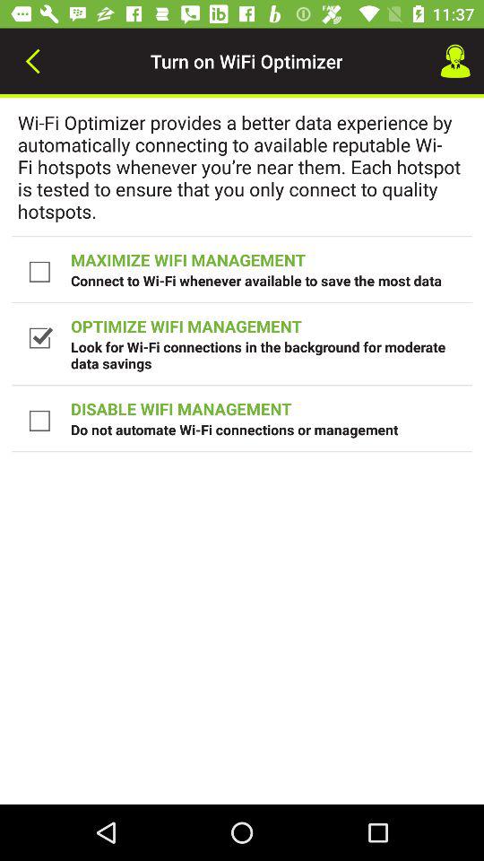  I want to click on choose icon at the top right corner, so click(455, 61).